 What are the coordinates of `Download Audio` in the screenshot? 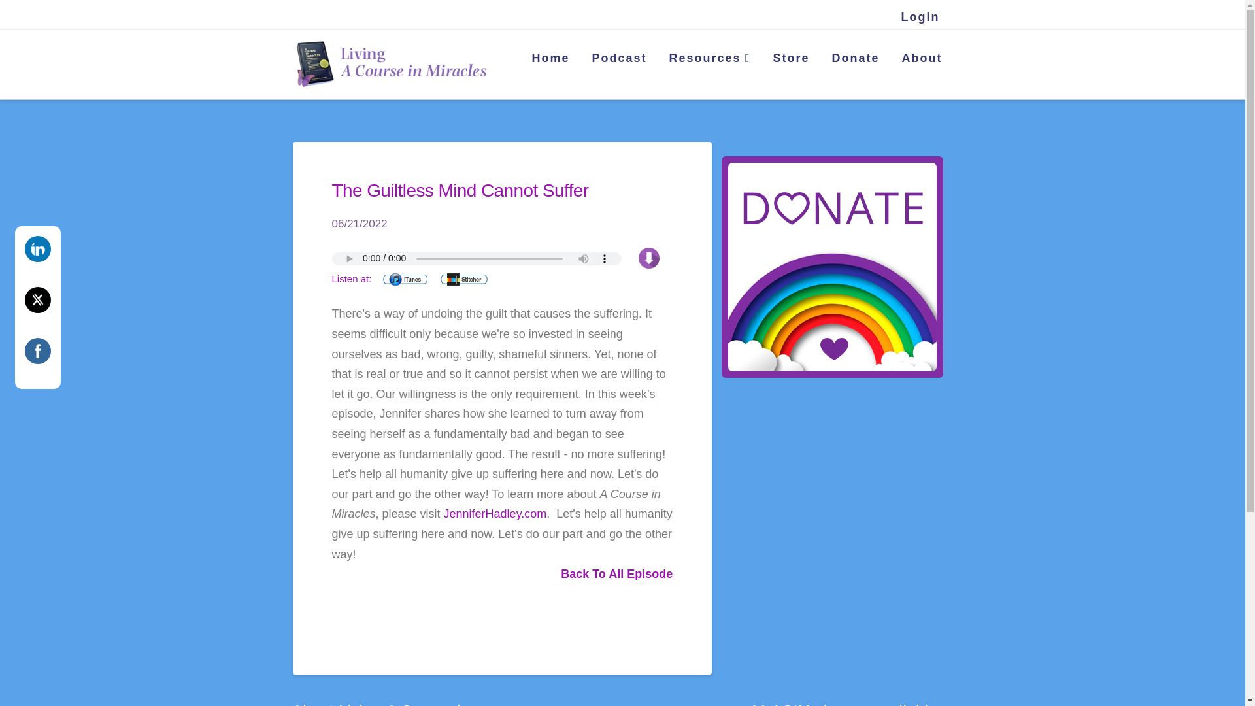 It's located at (649, 258).